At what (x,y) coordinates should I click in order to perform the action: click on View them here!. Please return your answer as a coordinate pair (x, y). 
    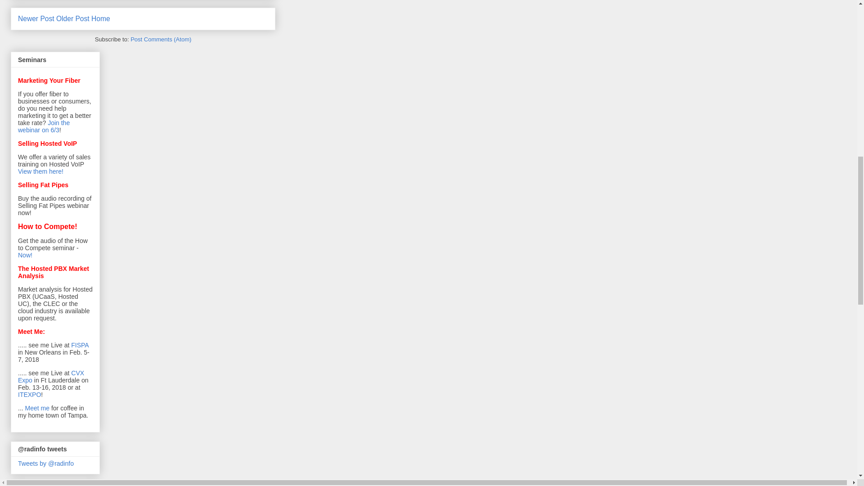
    Looking at the image, I should click on (40, 171).